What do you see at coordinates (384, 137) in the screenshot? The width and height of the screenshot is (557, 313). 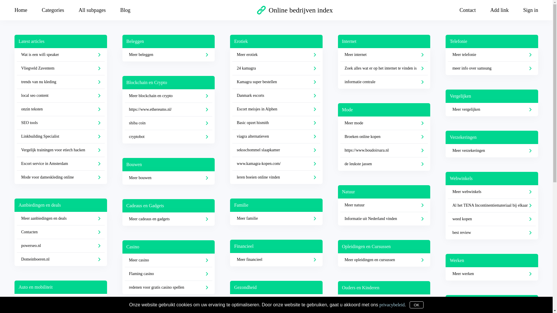 I see `Broeken online kopen` at bounding box center [384, 137].